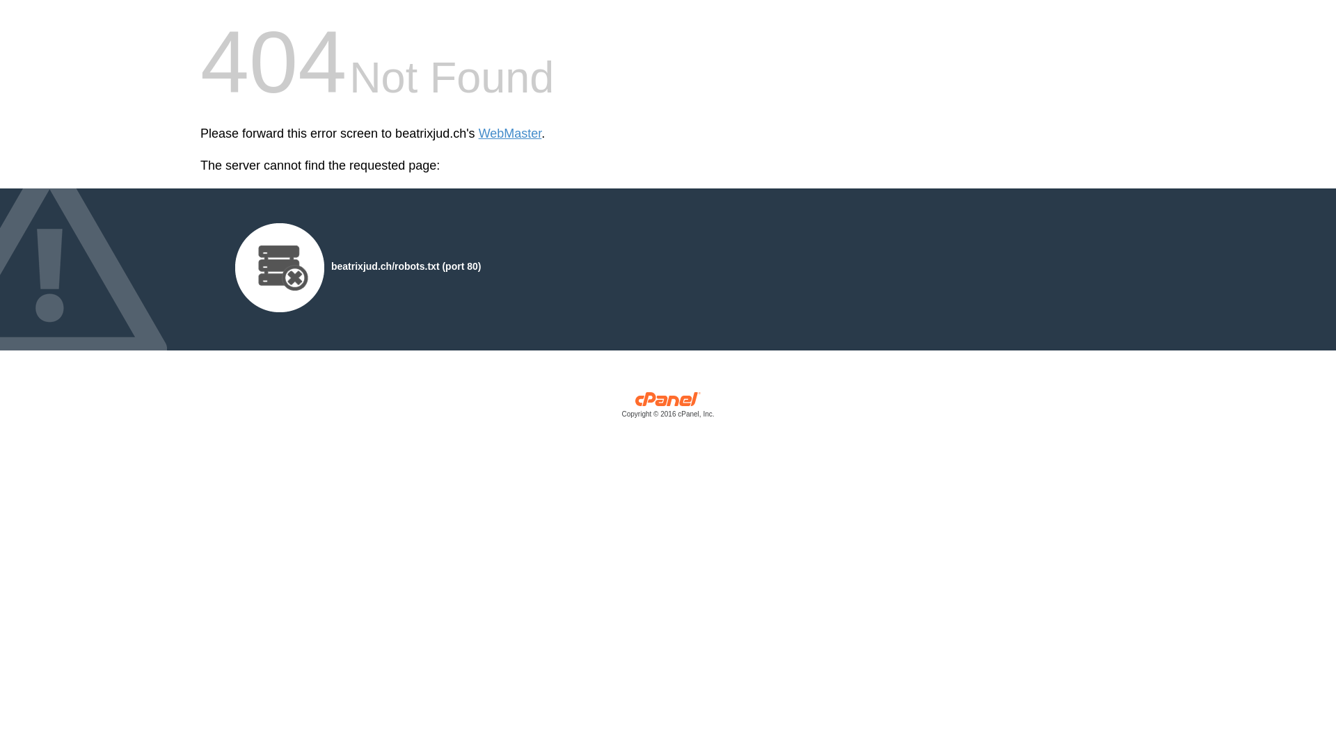 The height and width of the screenshot is (751, 1336). I want to click on WebMaster, so click(511, 134).